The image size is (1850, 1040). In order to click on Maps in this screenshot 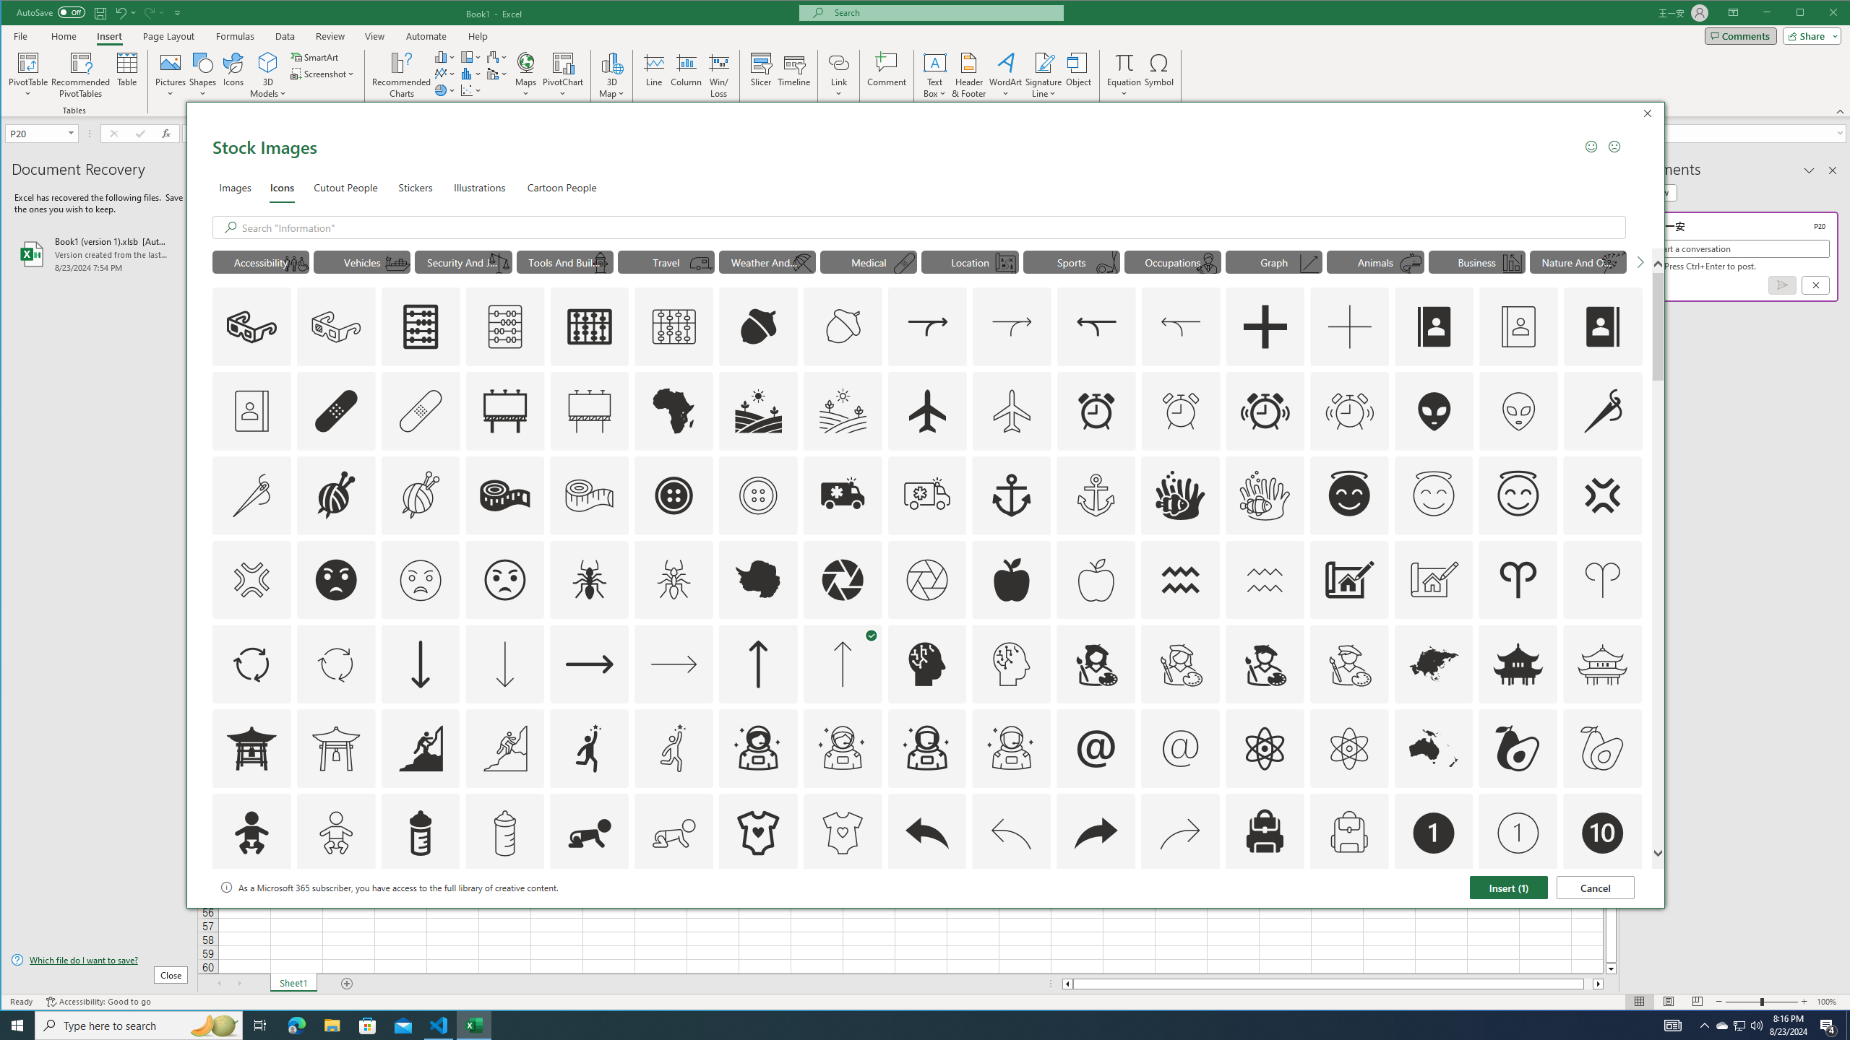, I will do `click(526, 75)`.